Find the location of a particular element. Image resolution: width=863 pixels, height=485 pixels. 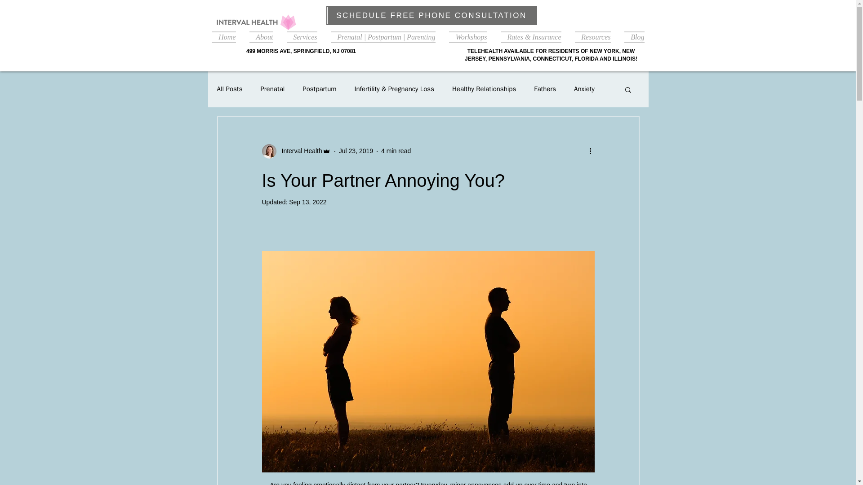

SCHEDULE FREE PHONE CONSULTATION is located at coordinates (431, 15).